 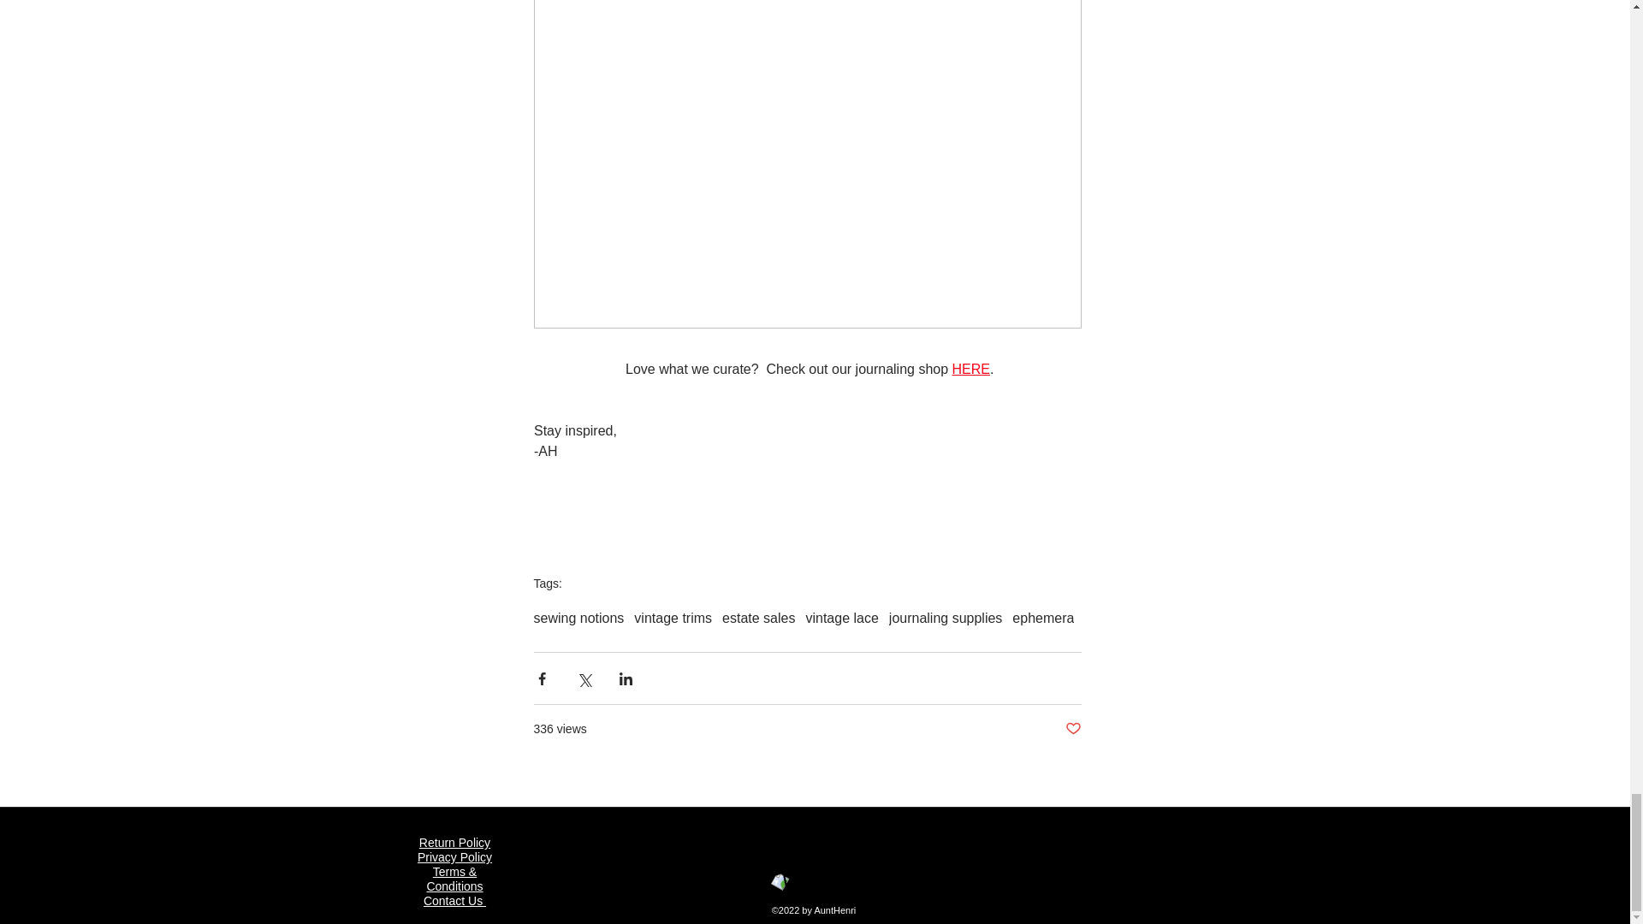 I want to click on estate sales, so click(x=758, y=618).